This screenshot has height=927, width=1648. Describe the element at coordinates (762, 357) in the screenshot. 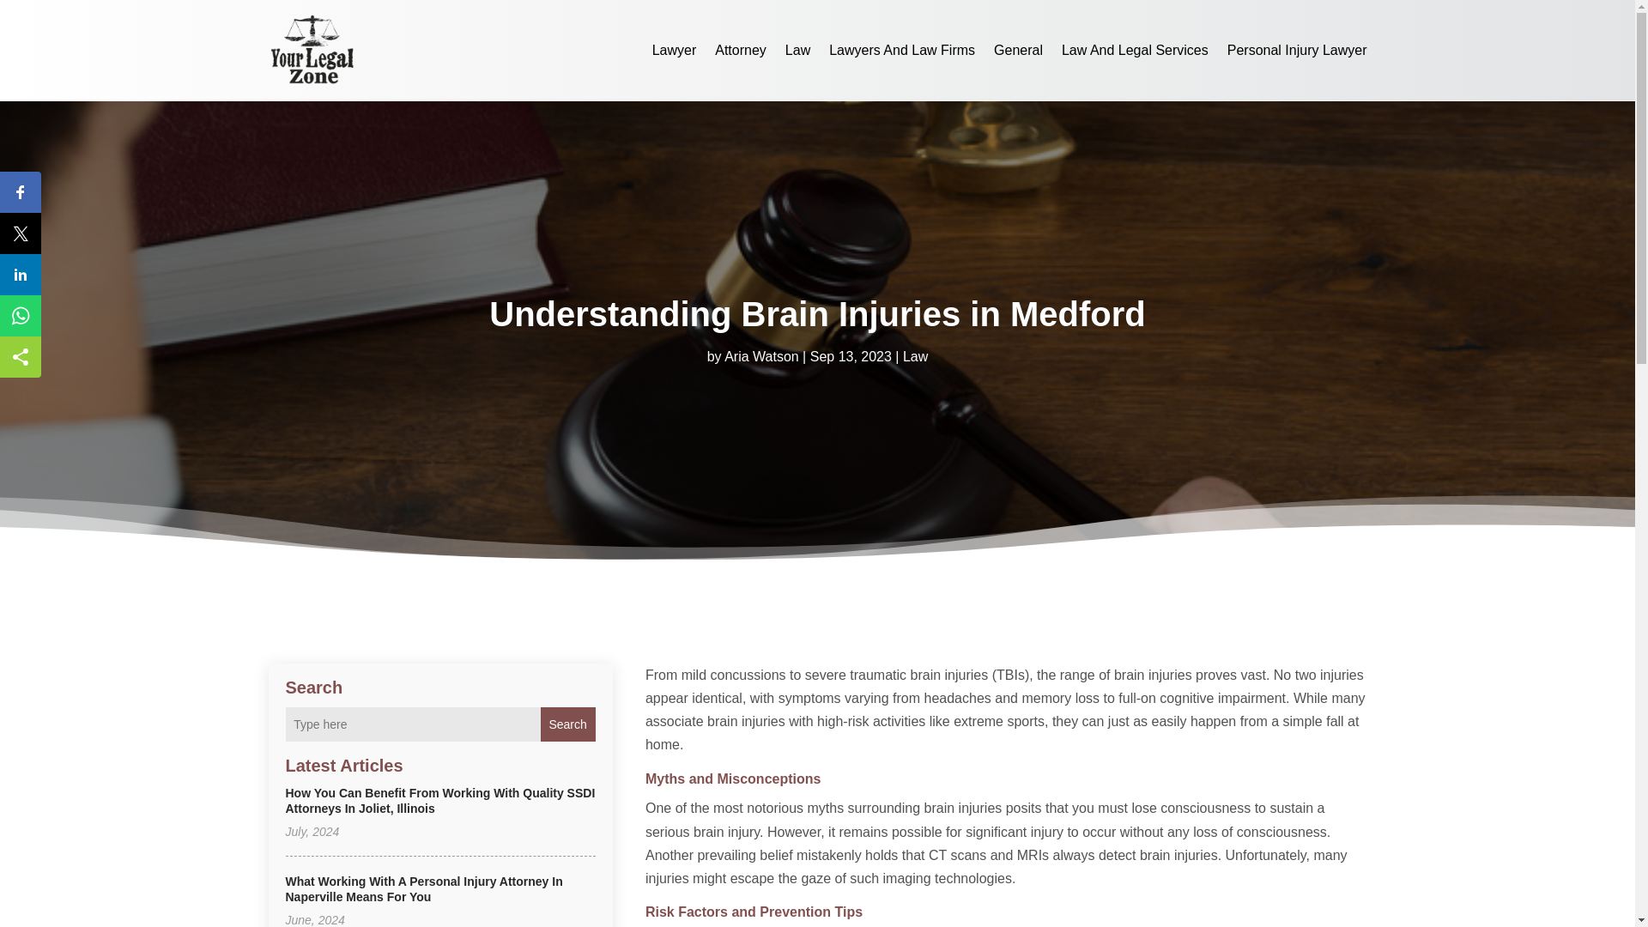

I see `Posts by Aria Watson` at that location.